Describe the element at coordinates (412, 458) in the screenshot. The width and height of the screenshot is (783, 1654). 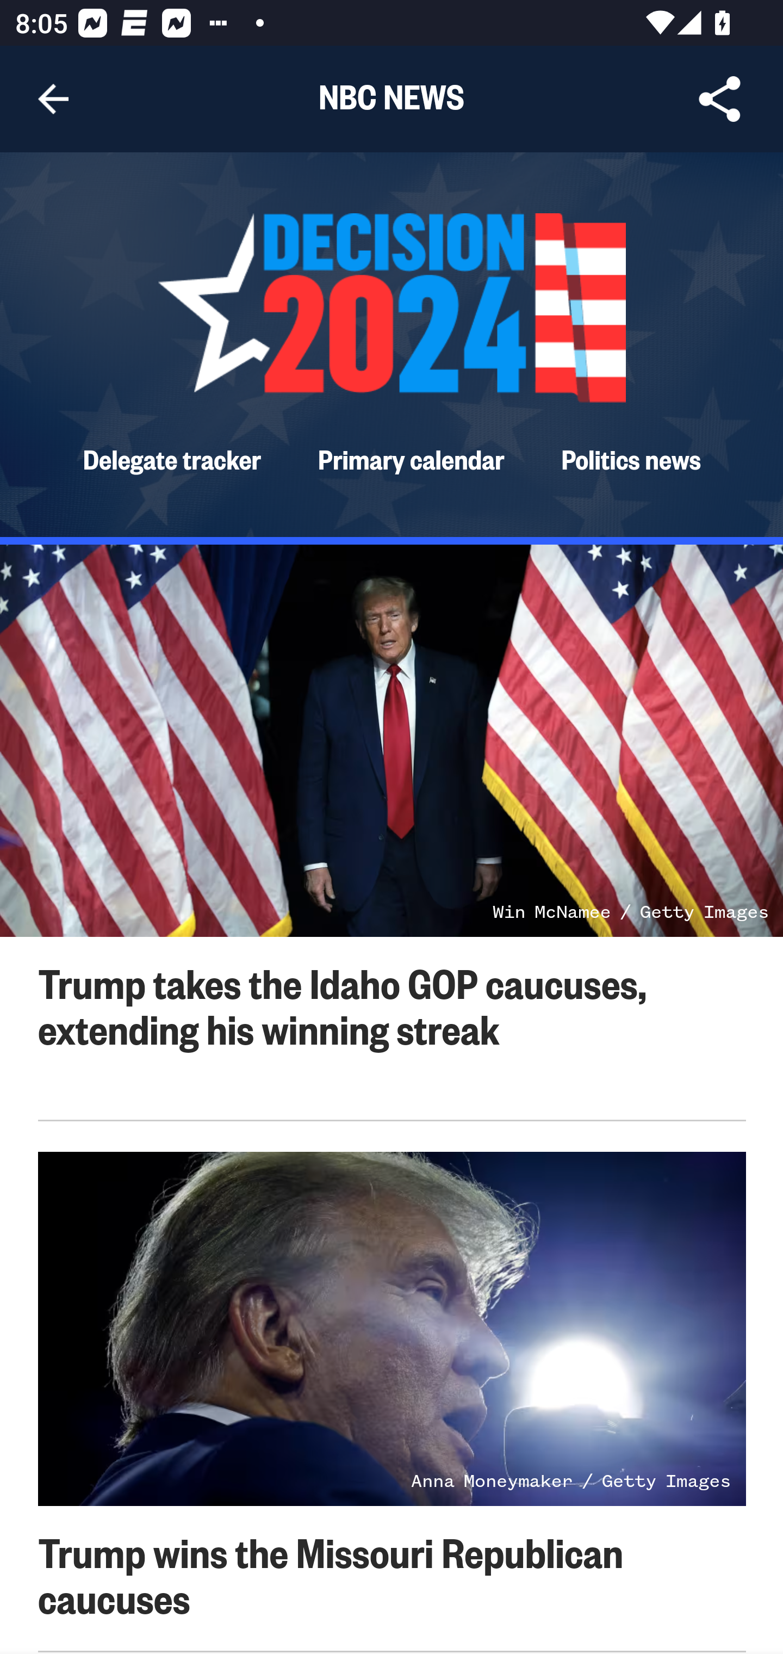
I see `Primary calendar` at that location.